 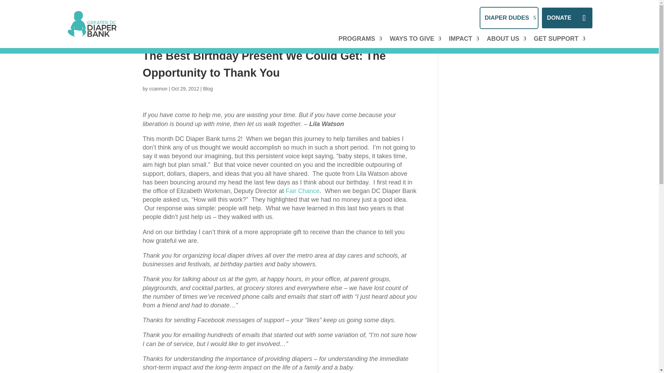 I want to click on DONATE, so click(x=567, y=18).